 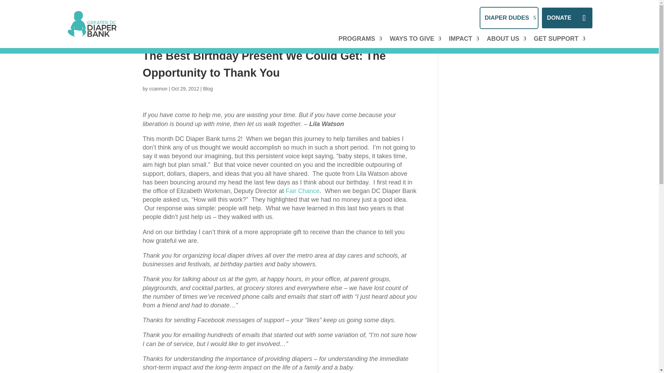 I want to click on DONATE, so click(x=567, y=18).